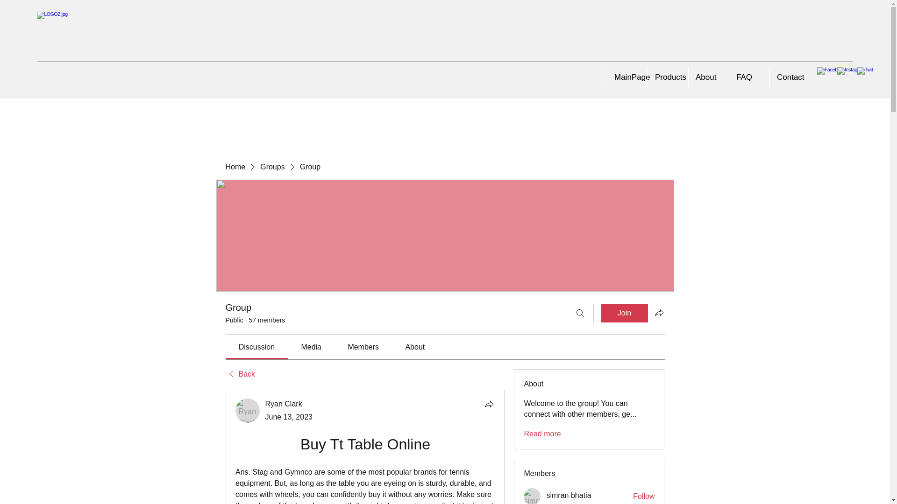  I want to click on simran bhatia, so click(569, 496).